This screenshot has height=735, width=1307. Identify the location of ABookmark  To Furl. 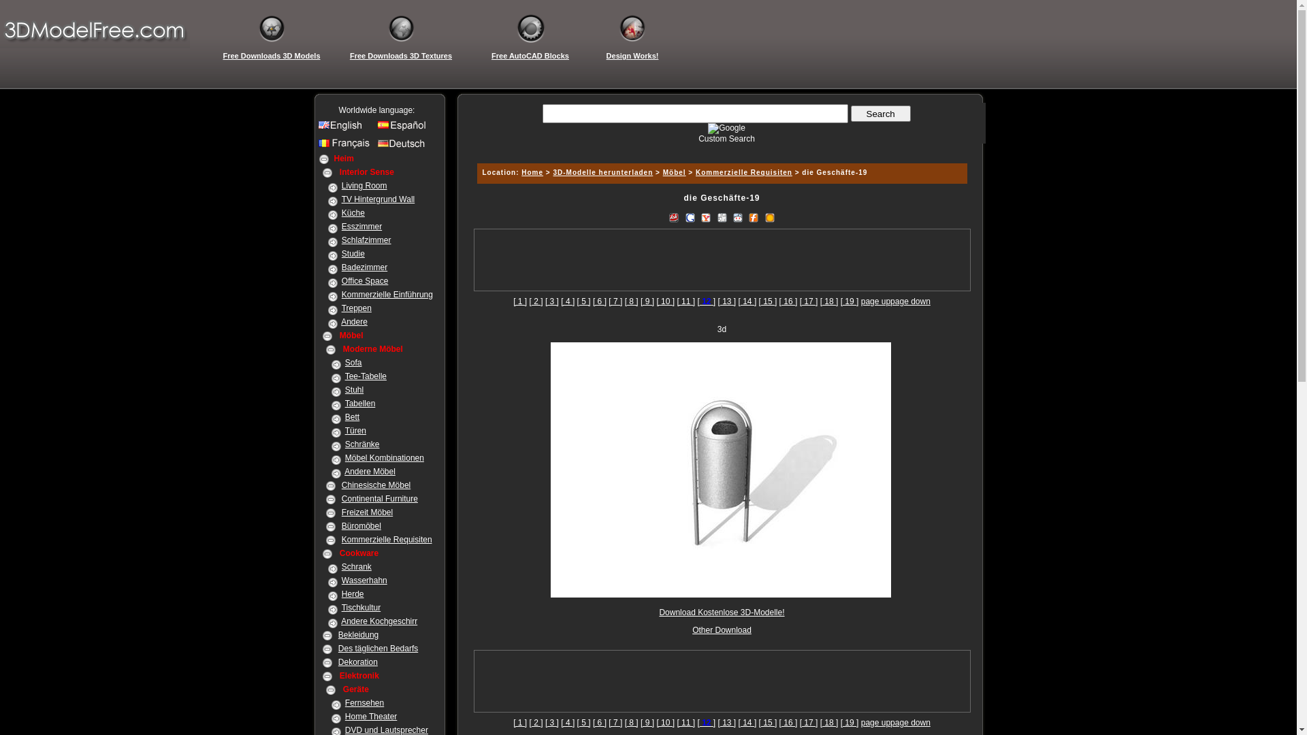
(754, 216).